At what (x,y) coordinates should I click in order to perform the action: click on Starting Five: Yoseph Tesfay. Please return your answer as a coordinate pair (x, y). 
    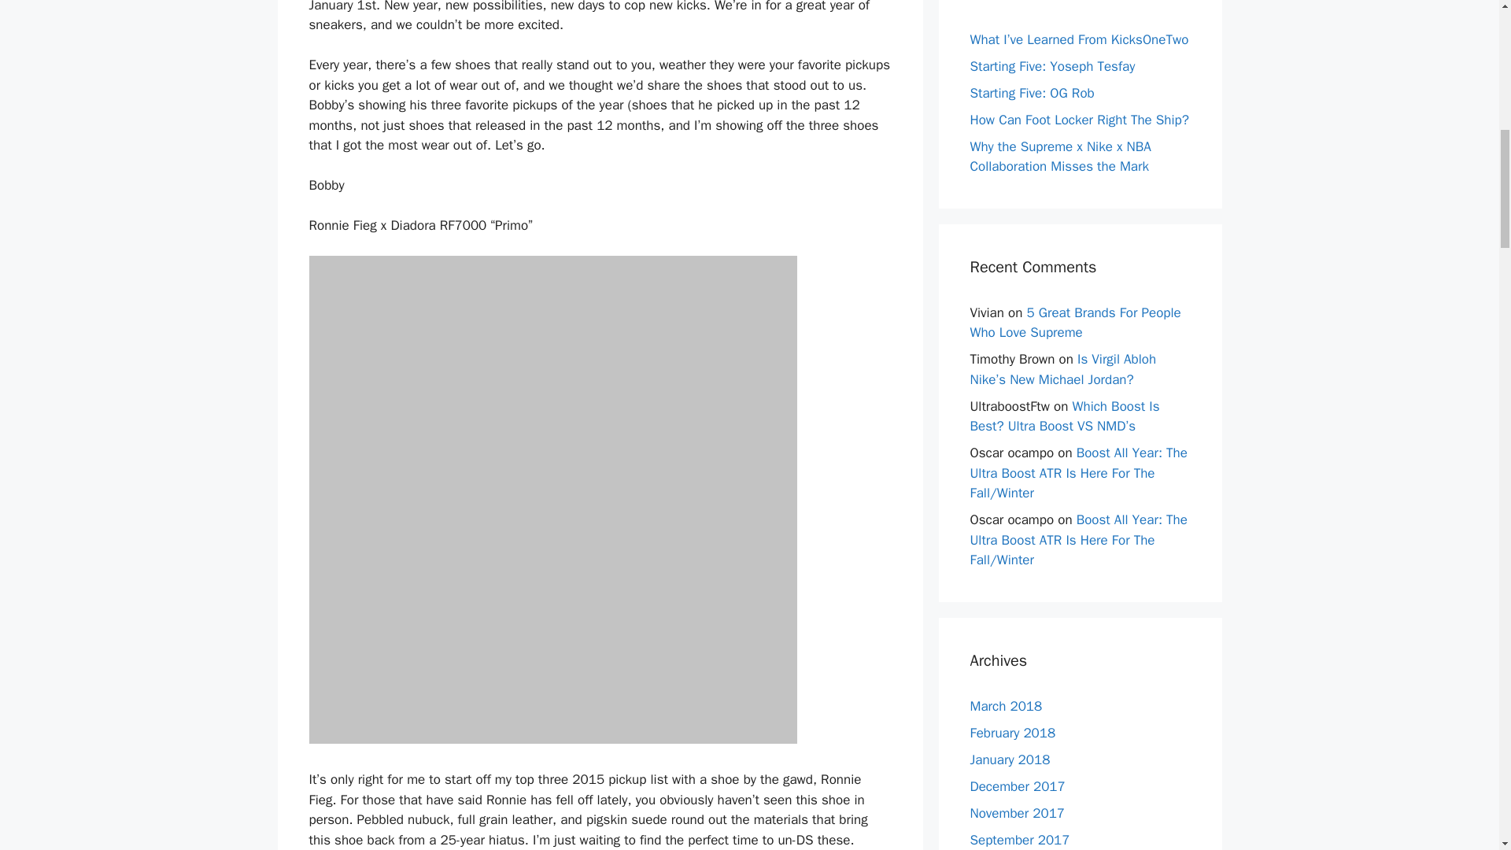
    Looking at the image, I should click on (1051, 66).